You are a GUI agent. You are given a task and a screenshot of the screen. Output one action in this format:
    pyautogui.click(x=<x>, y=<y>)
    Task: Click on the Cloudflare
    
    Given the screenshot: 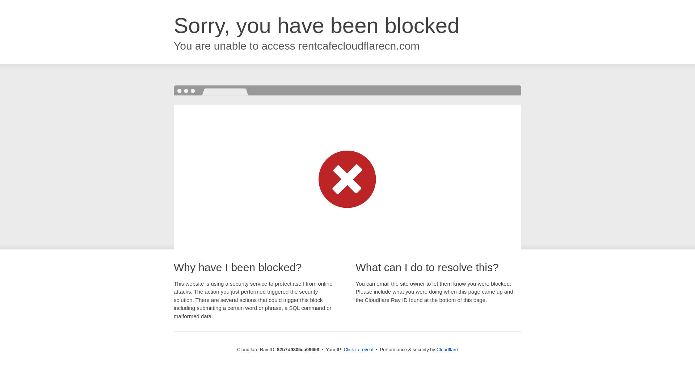 What is the action you would take?
    pyautogui.click(x=447, y=350)
    